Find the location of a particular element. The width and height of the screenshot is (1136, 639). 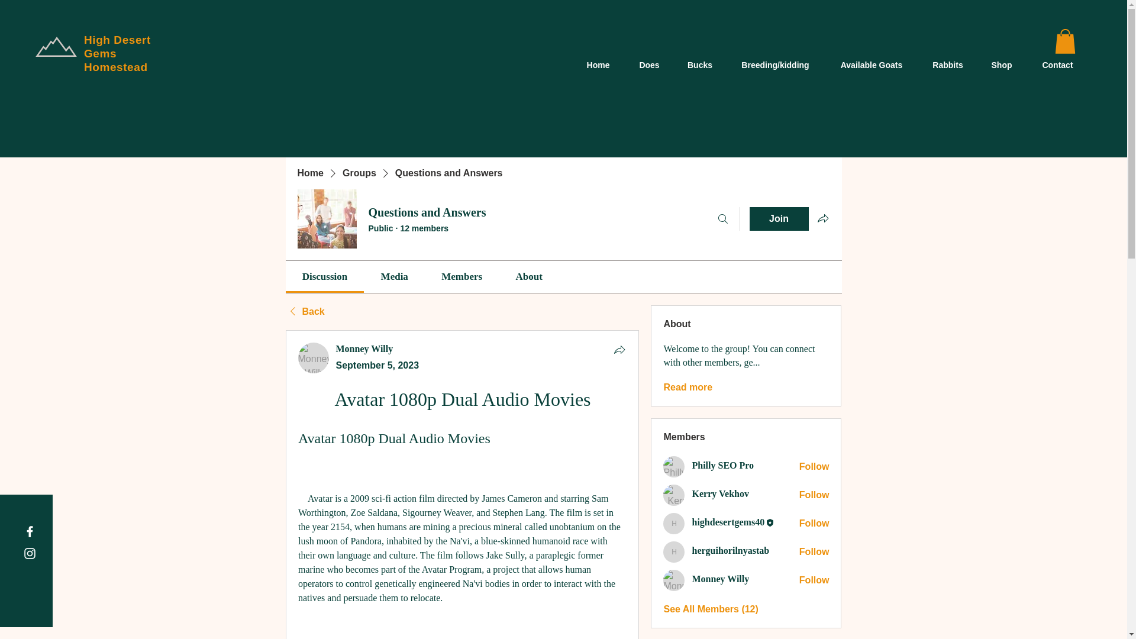

Philly SEO Pro is located at coordinates (723, 466).